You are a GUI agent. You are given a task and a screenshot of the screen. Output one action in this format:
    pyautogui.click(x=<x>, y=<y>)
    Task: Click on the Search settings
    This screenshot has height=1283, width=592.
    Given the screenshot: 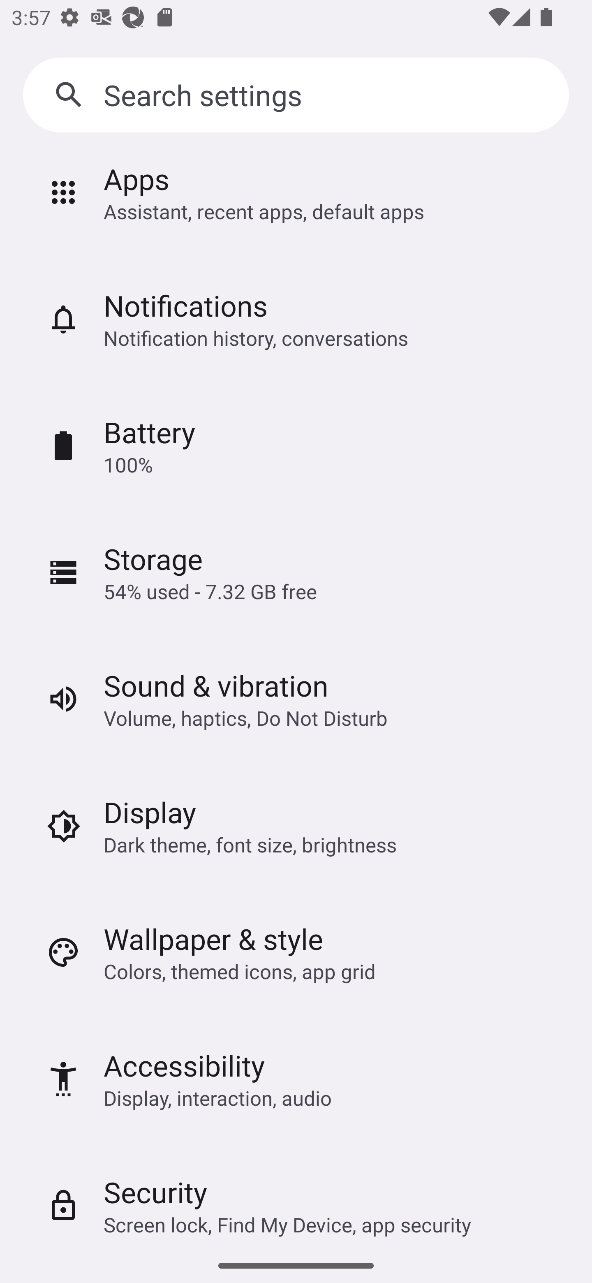 What is the action you would take?
    pyautogui.click(x=296, y=95)
    